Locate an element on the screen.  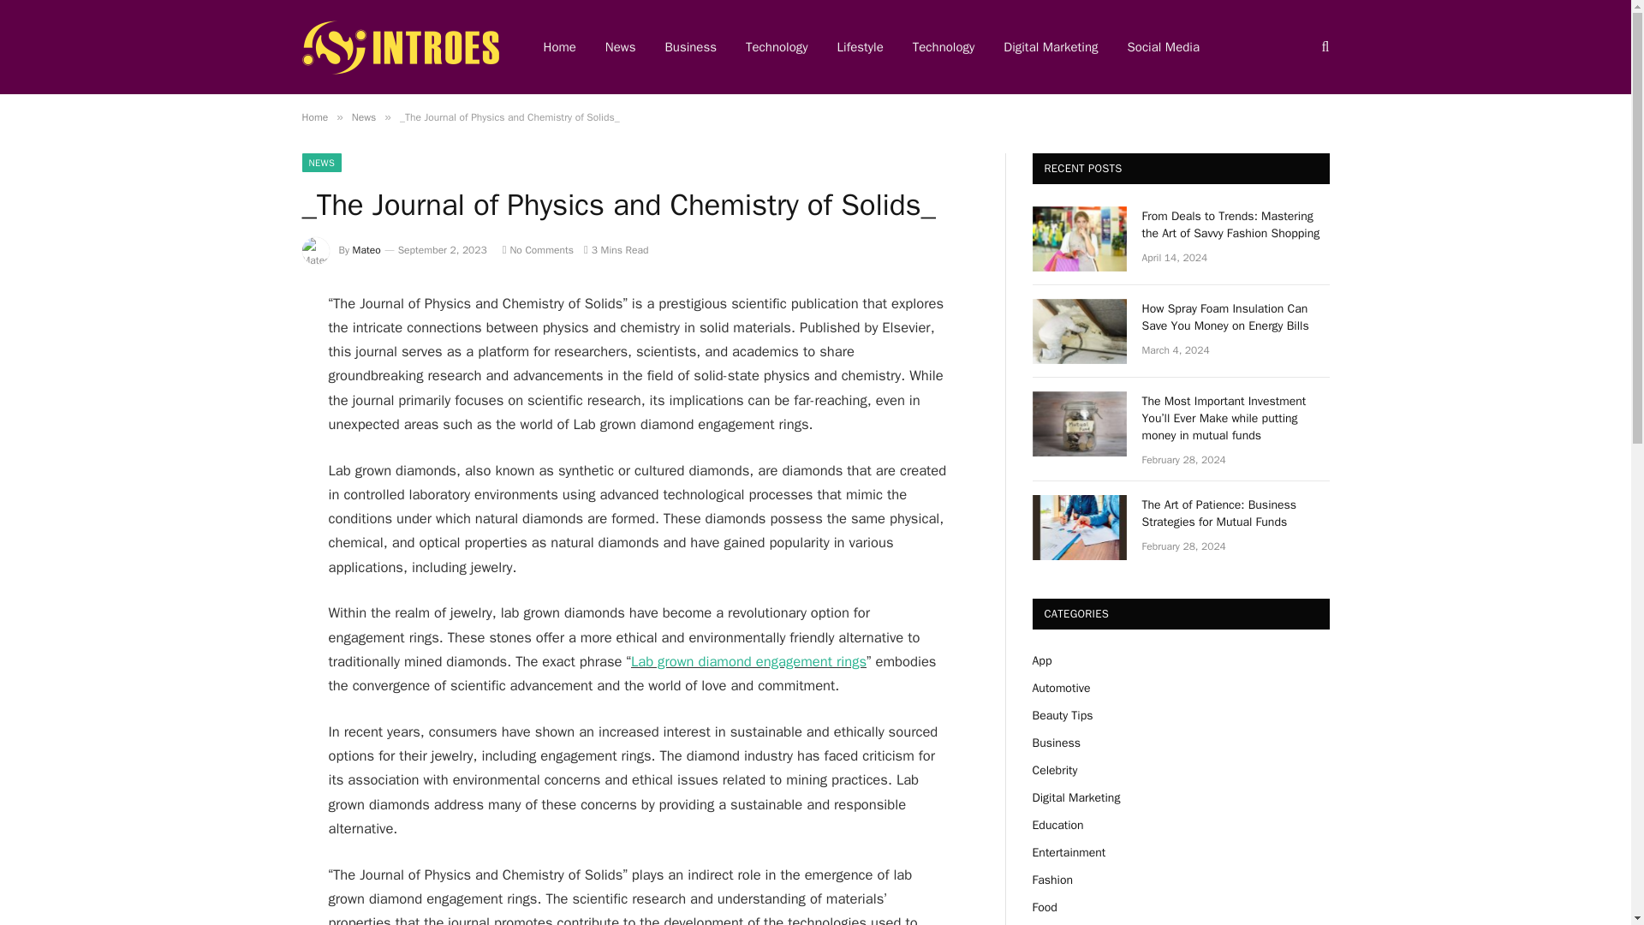
Digital Marketing is located at coordinates (1051, 47).